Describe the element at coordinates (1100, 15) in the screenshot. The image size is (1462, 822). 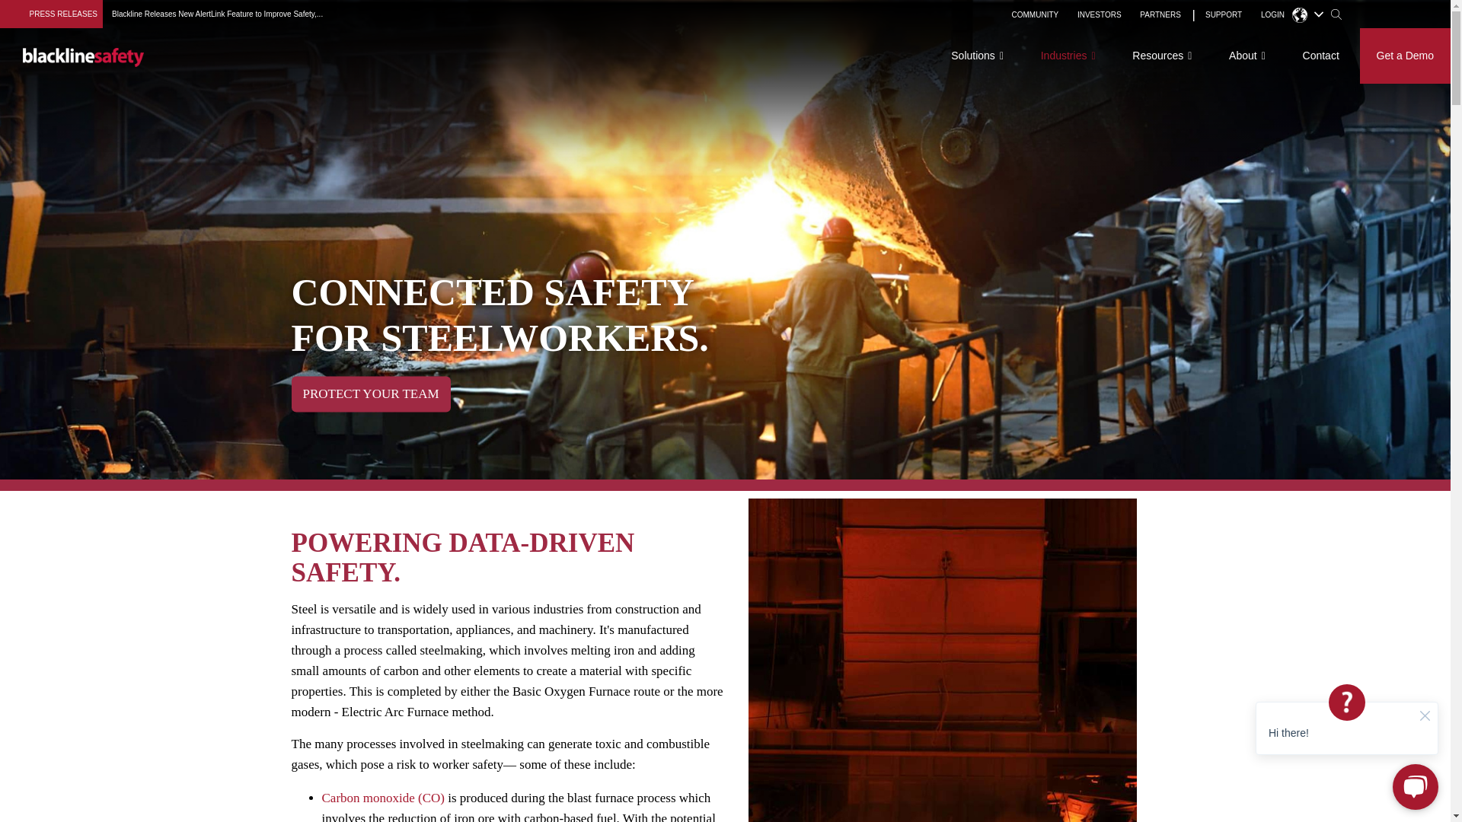
I see `INVESTORS` at that location.